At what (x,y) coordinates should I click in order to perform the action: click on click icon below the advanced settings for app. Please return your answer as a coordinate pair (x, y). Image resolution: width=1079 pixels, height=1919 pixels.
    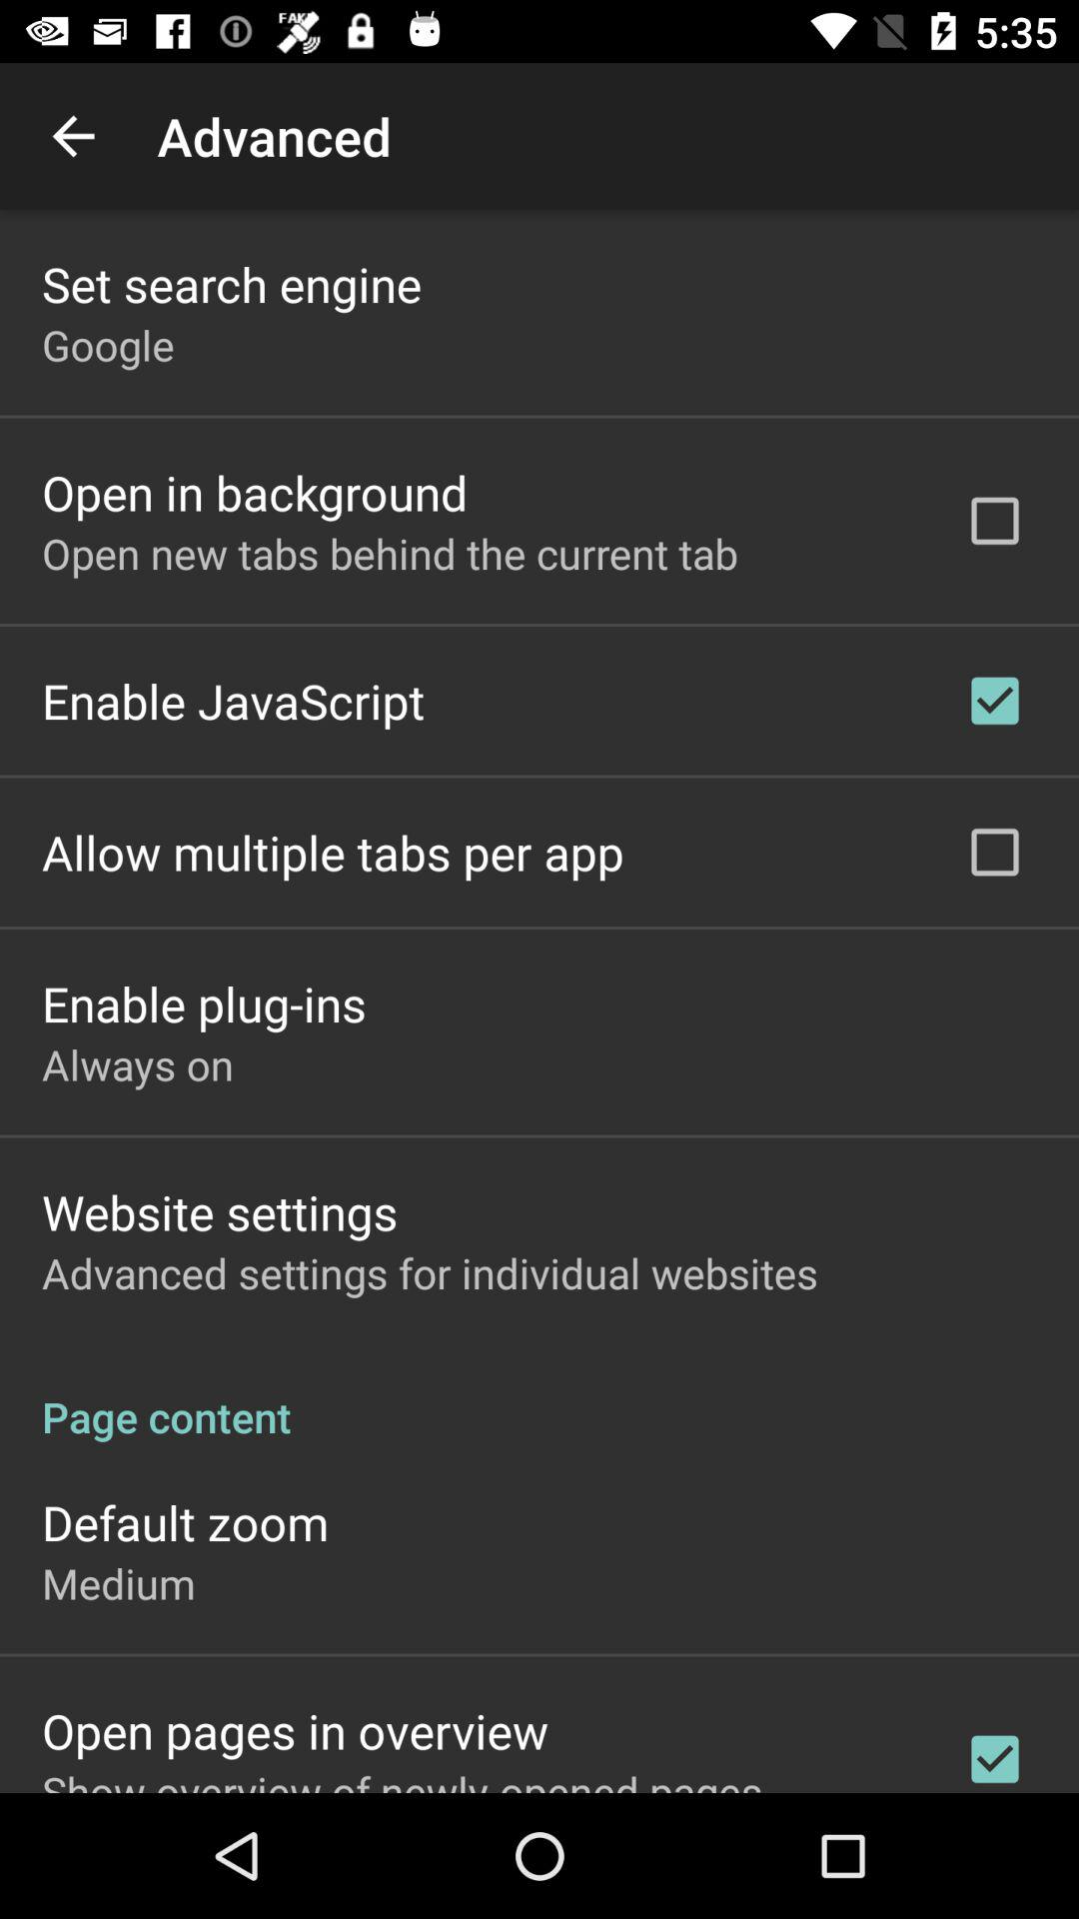
    Looking at the image, I should click on (539, 1395).